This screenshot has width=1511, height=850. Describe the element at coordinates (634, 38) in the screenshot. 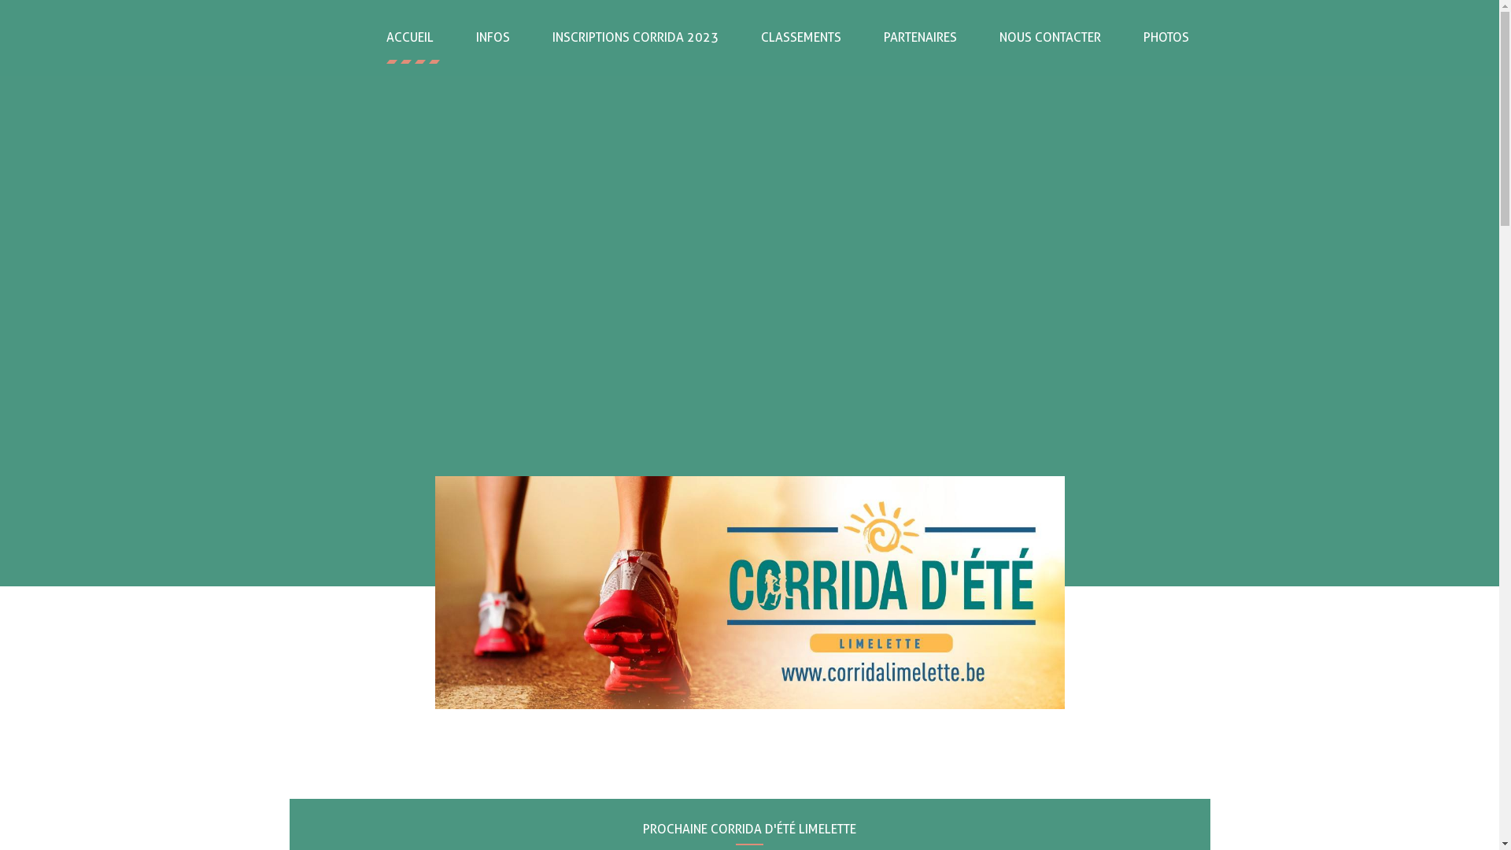

I see `INSCRIPTIONS CORRIDA 2023` at that location.